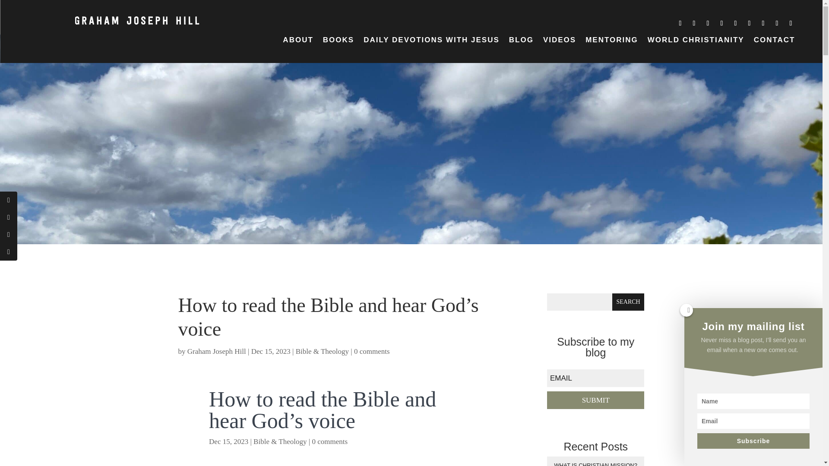 This screenshot has height=466, width=829. I want to click on Follow on LinkedIn, so click(735, 23).